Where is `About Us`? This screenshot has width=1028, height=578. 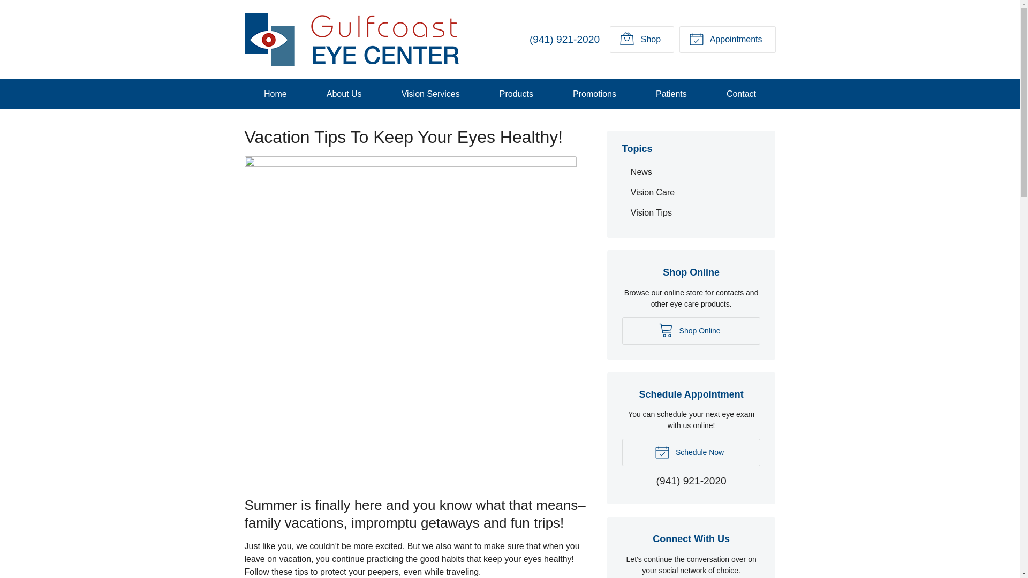 About Us is located at coordinates (344, 94).